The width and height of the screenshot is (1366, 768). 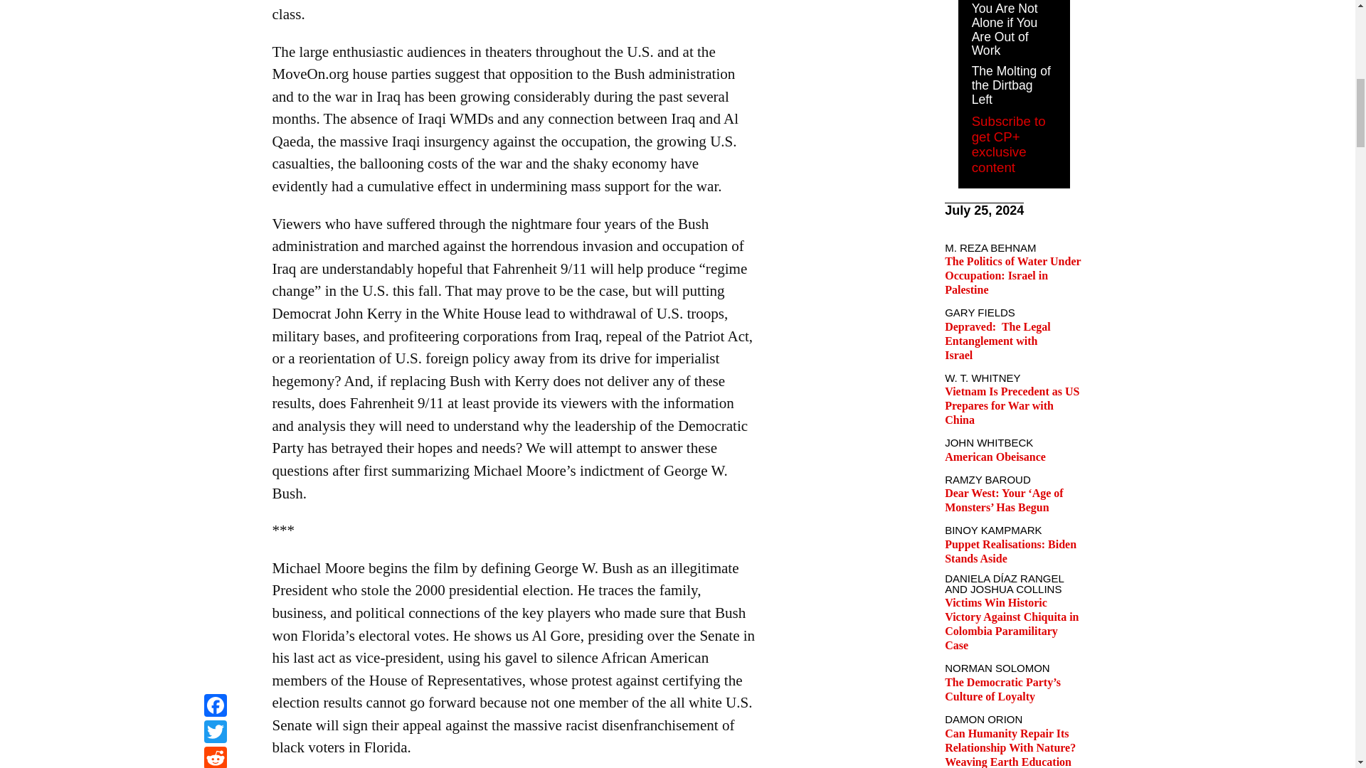 What do you see at coordinates (215, 2) in the screenshot?
I see `Reddit` at bounding box center [215, 2].